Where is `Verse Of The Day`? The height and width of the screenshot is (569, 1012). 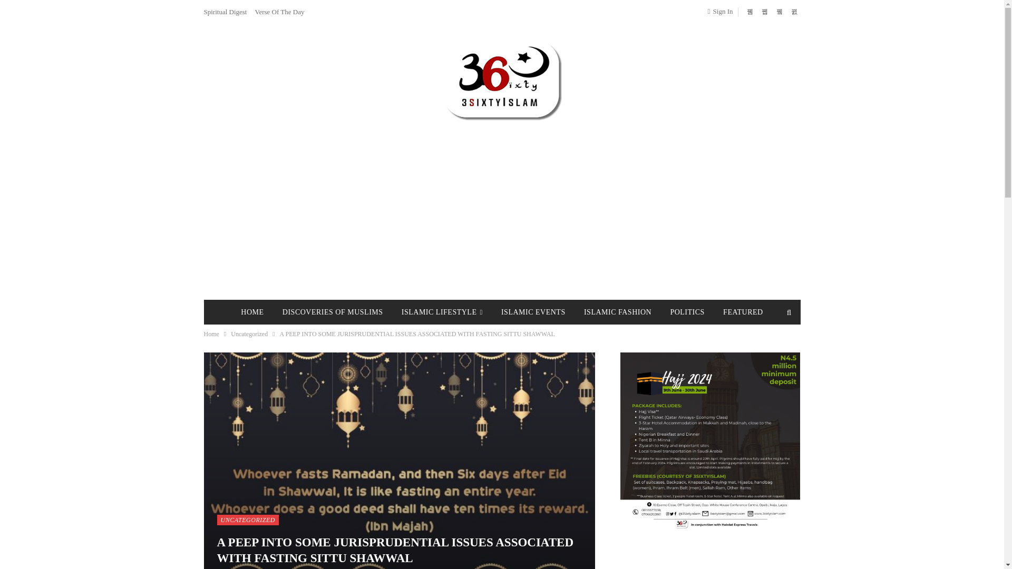
Verse Of The Day is located at coordinates (279, 12).